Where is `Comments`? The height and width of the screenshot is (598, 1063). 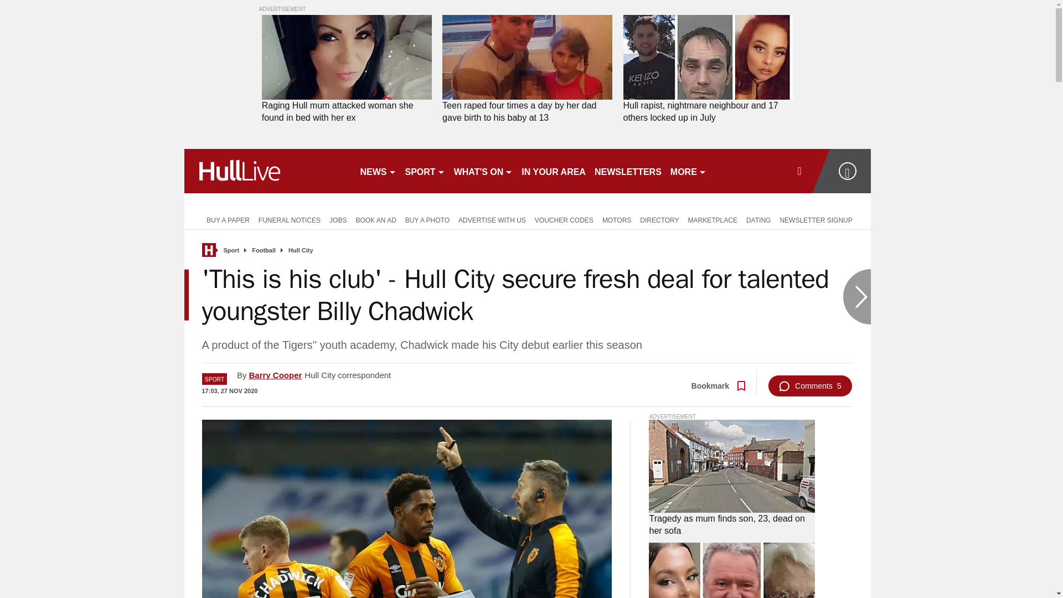 Comments is located at coordinates (809, 386).